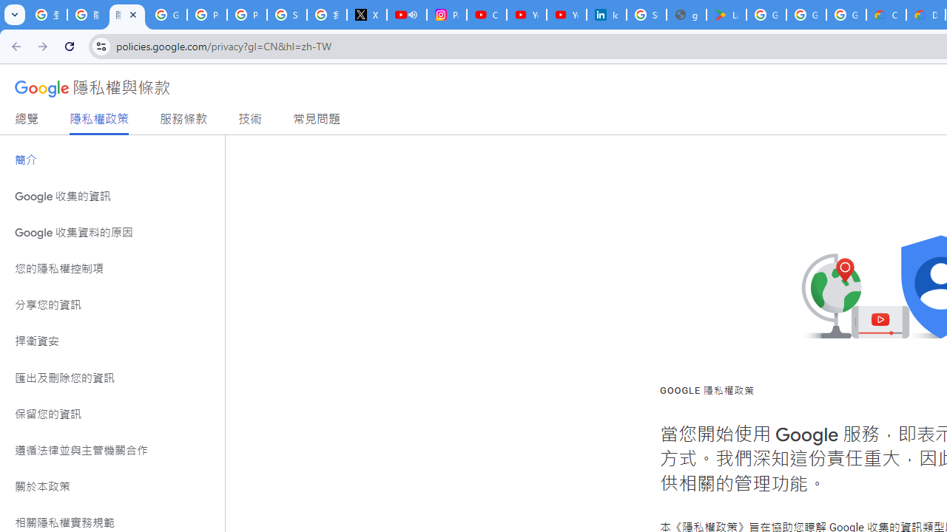 The height and width of the screenshot is (532, 947). What do you see at coordinates (207, 15) in the screenshot?
I see `Privacy Help Center - Policies Help` at bounding box center [207, 15].